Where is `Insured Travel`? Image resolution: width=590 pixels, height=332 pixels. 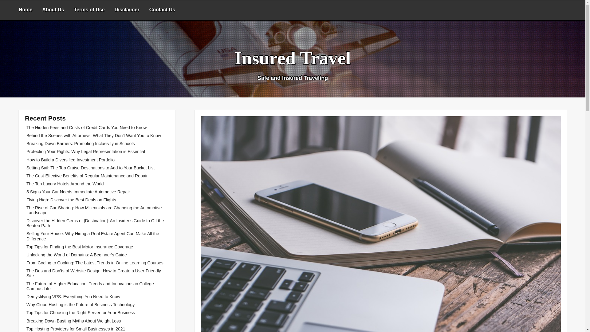
Insured Travel is located at coordinates (292, 58).